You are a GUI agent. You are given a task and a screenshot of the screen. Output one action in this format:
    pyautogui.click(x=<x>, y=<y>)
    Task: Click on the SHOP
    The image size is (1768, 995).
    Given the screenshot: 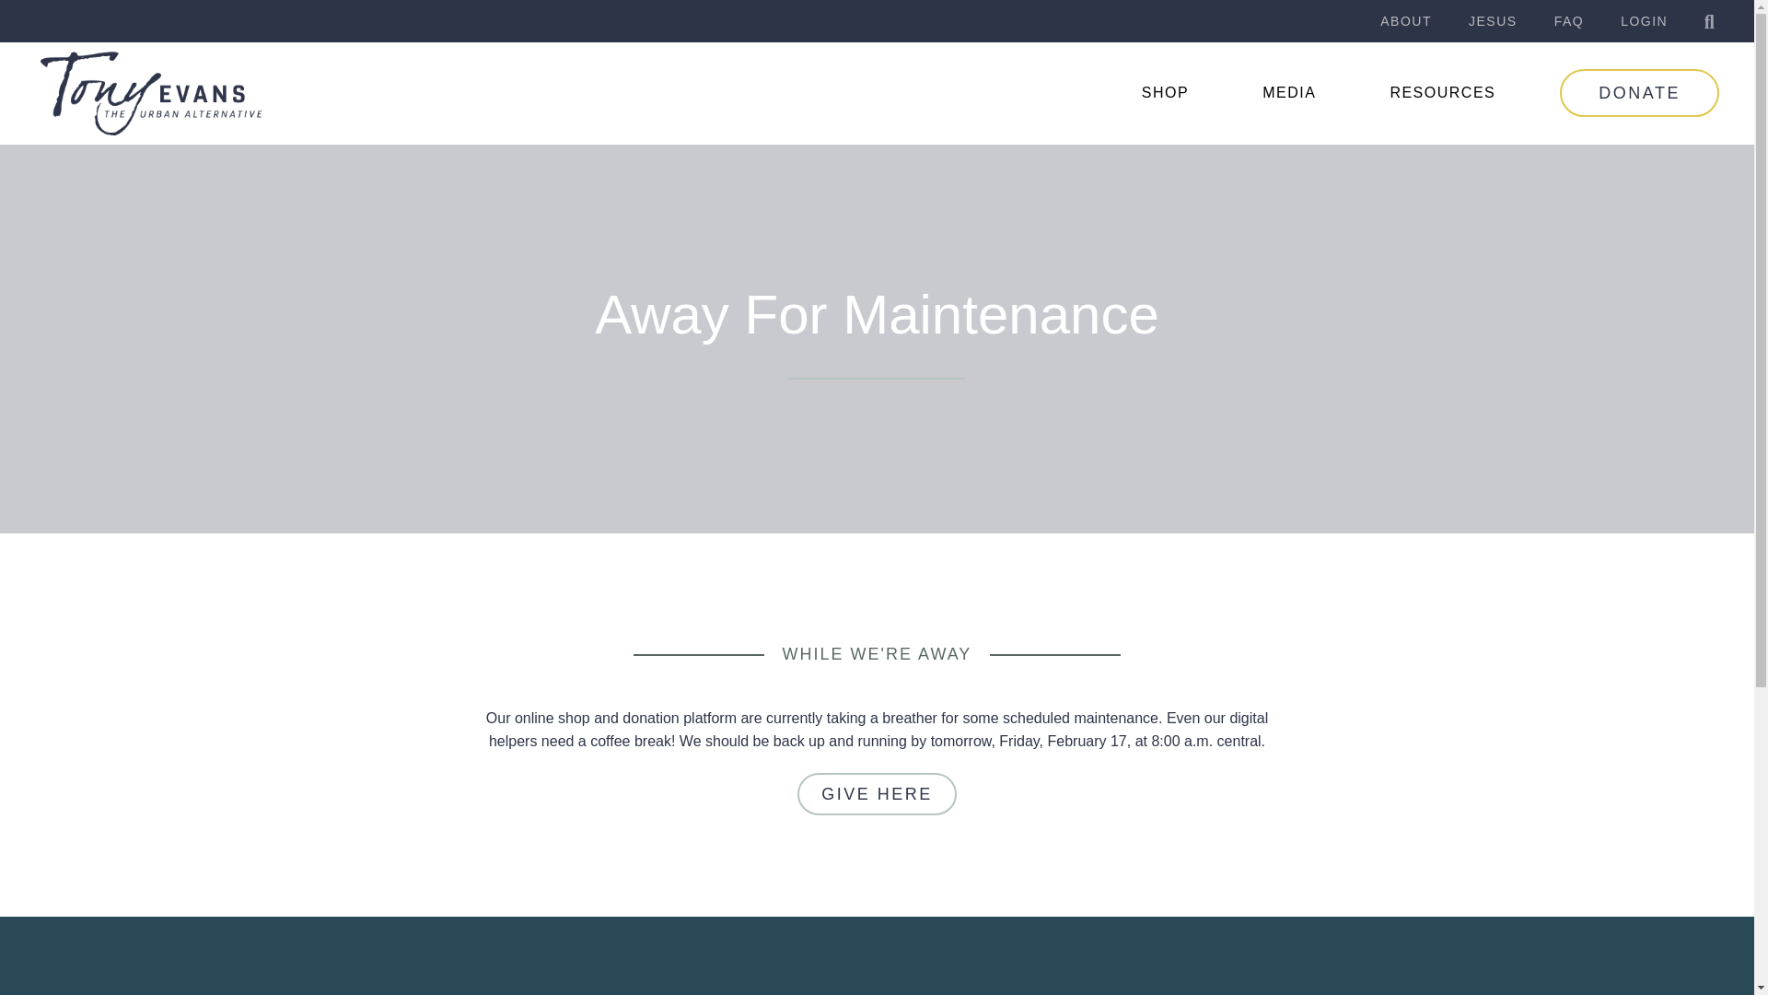 What is the action you would take?
    pyautogui.click(x=1169, y=92)
    